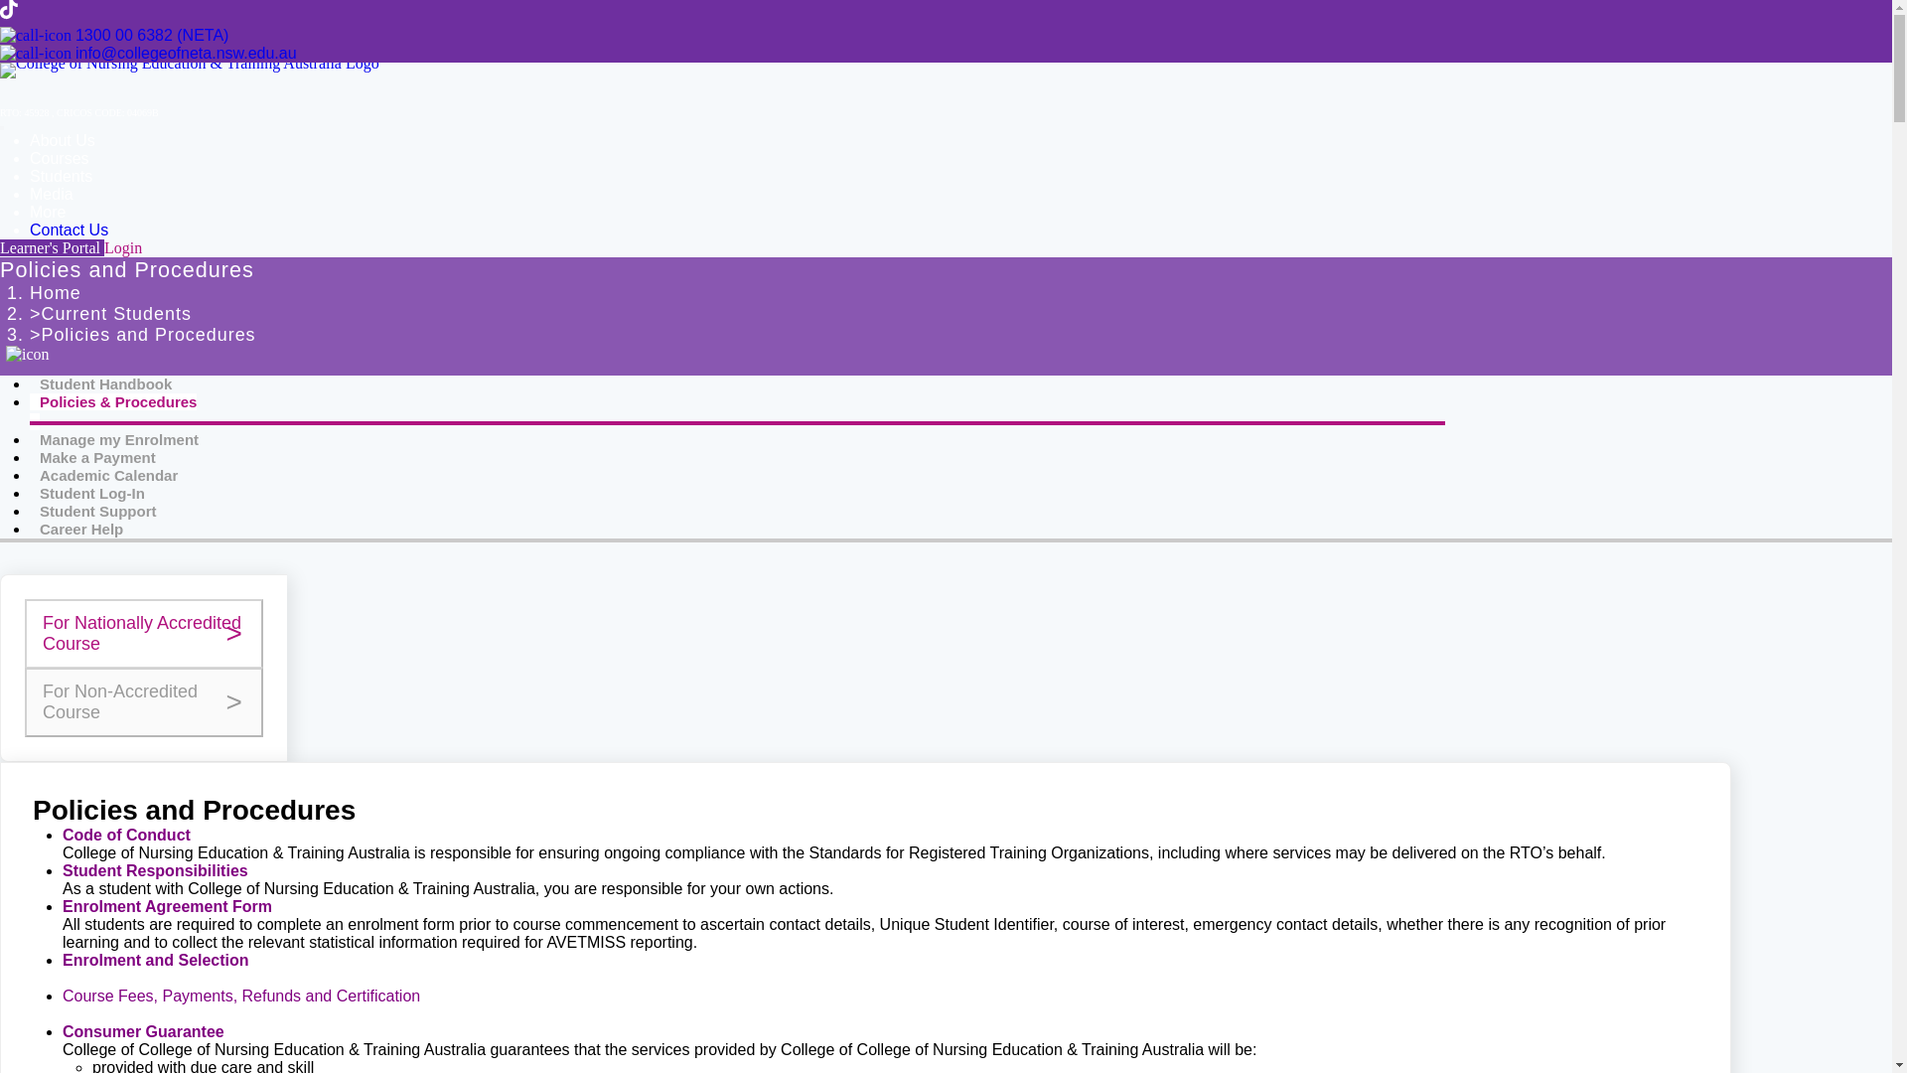 The height and width of the screenshot is (1073, 1907). I want to click on Students, so click(61, 175).